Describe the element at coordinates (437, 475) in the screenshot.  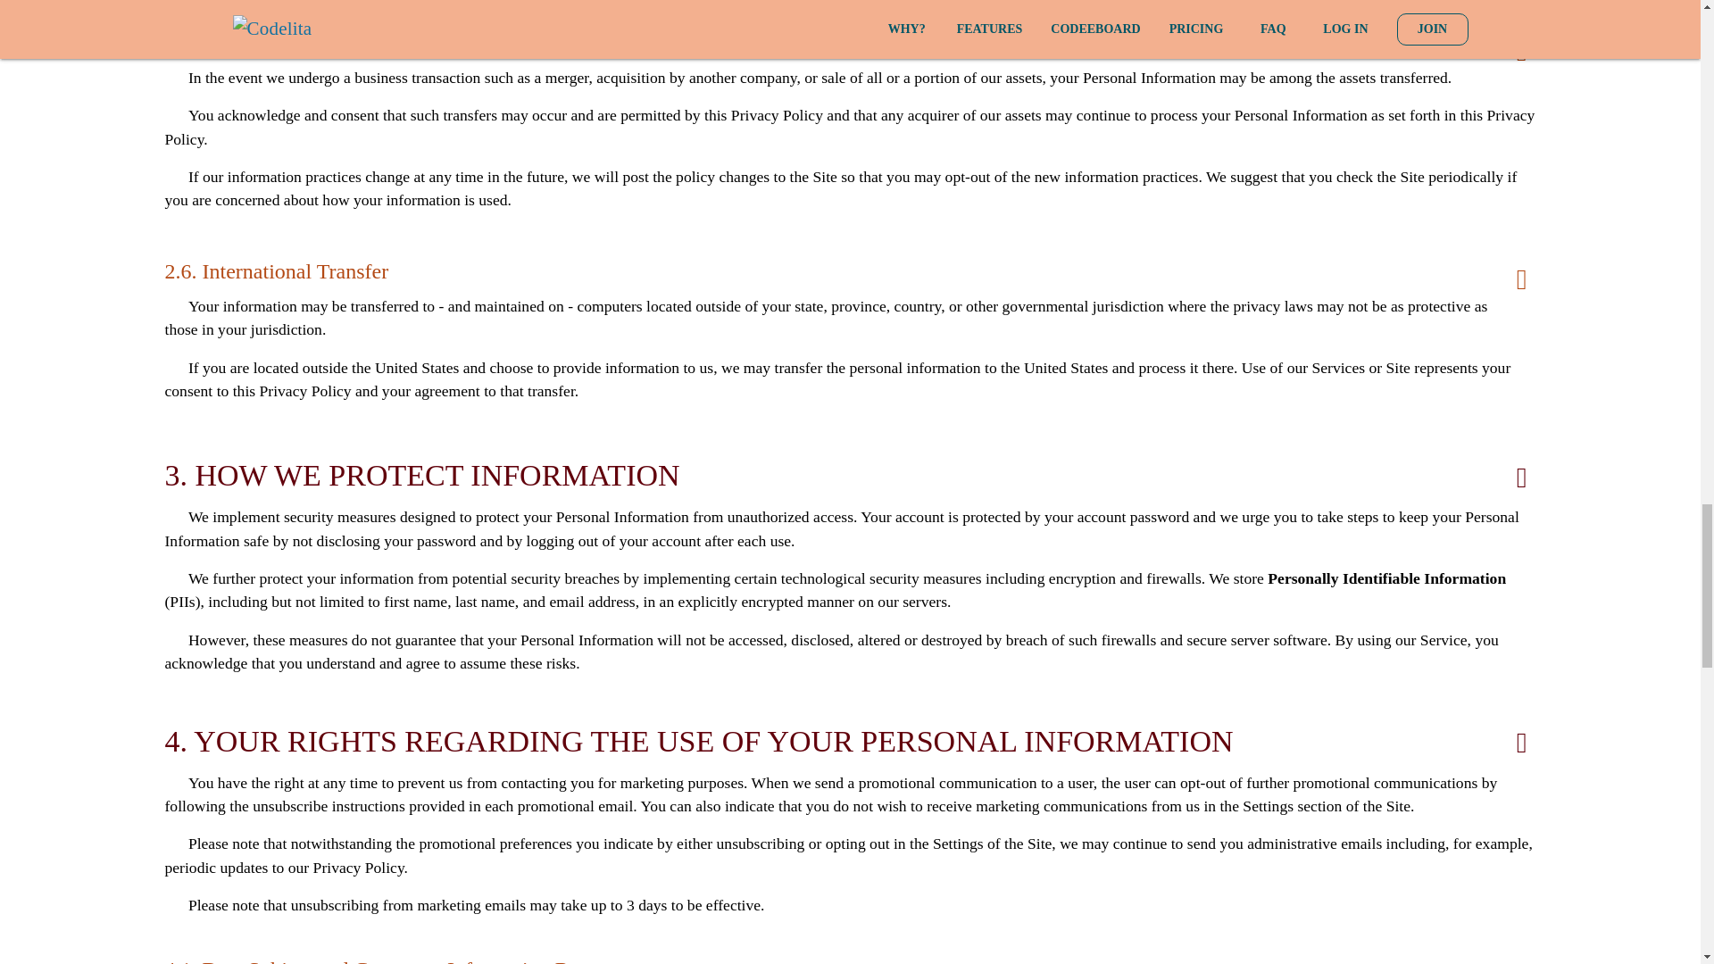
I see `HOW WE PROTECT INFORMATION` at that location.